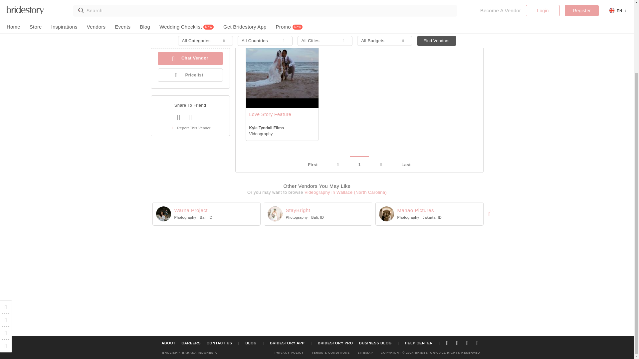  I want to click on Love Story Feature by Kyle Tyndall Films, so click(282, 70).